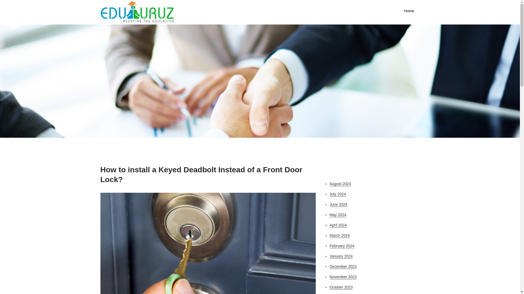 The image size is (524, 294). I want to click on Home, so click(409, 11).